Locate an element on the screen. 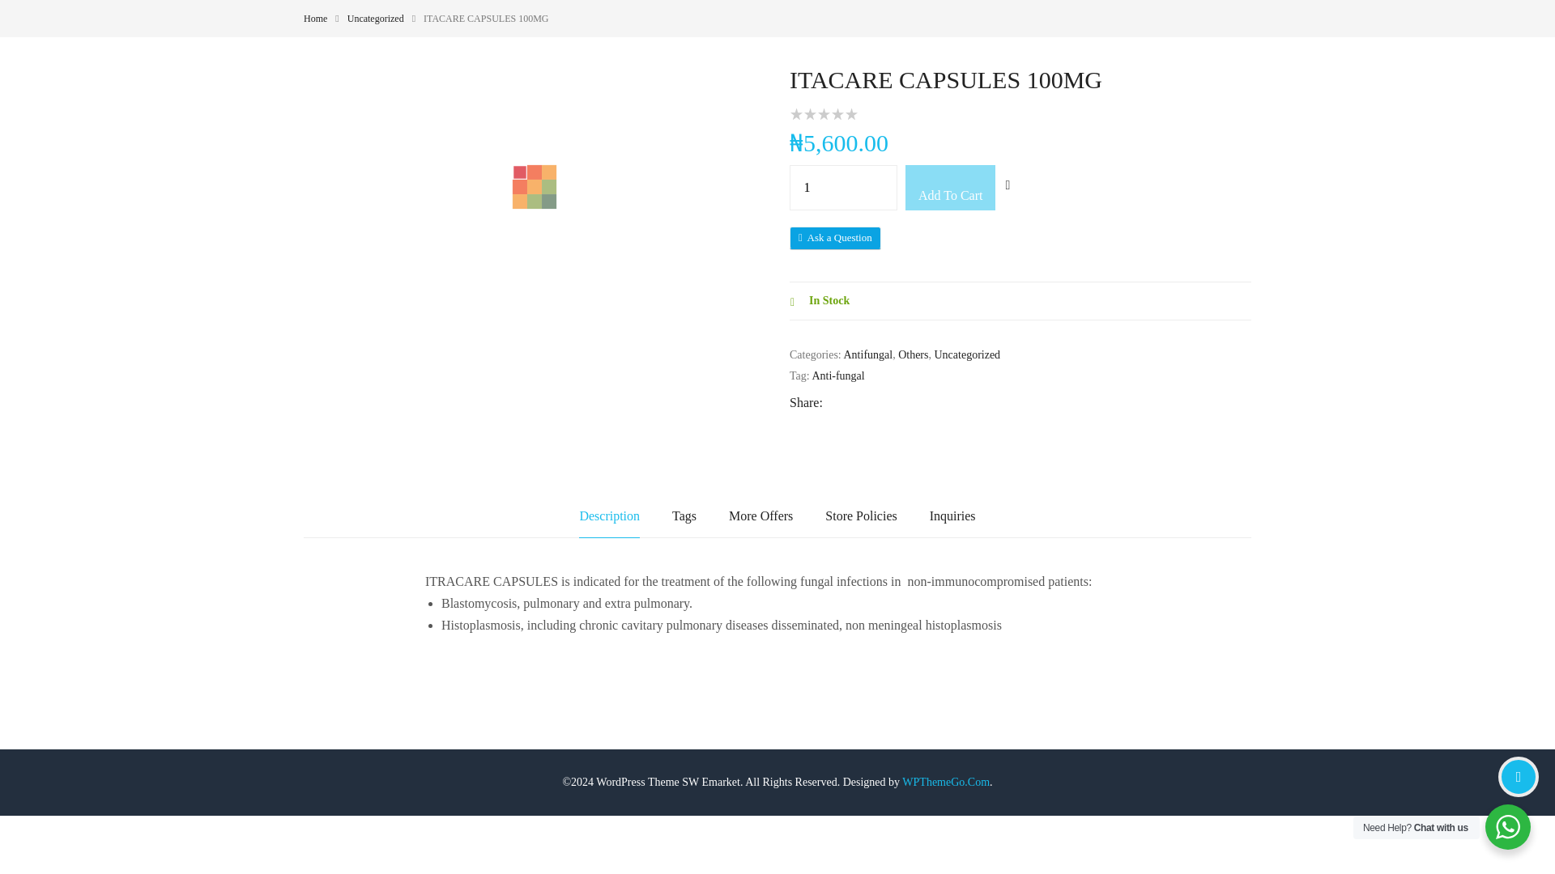 This screenshot has width=1555, height=874. Inquiries is located at coordinates (952, 516).